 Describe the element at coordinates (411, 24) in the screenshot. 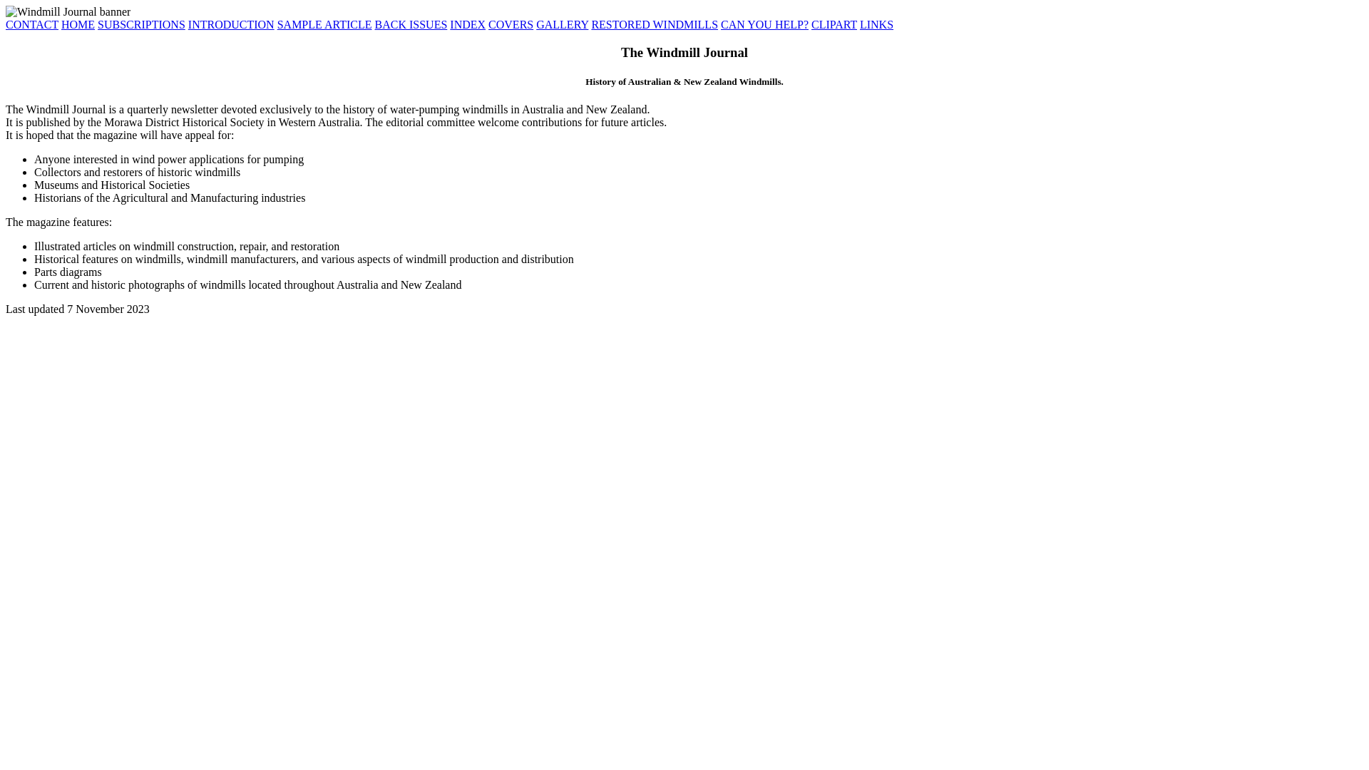

I see `BACK ISSUES` at that location.